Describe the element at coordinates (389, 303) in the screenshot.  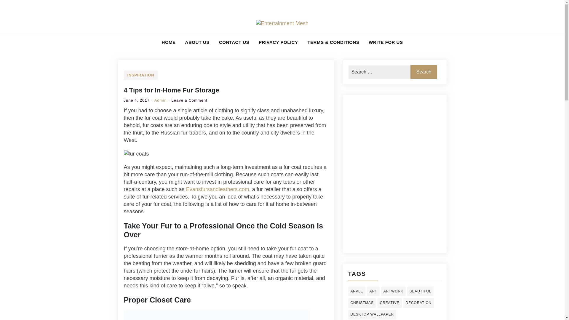
I see `CREATIVE` at that location.